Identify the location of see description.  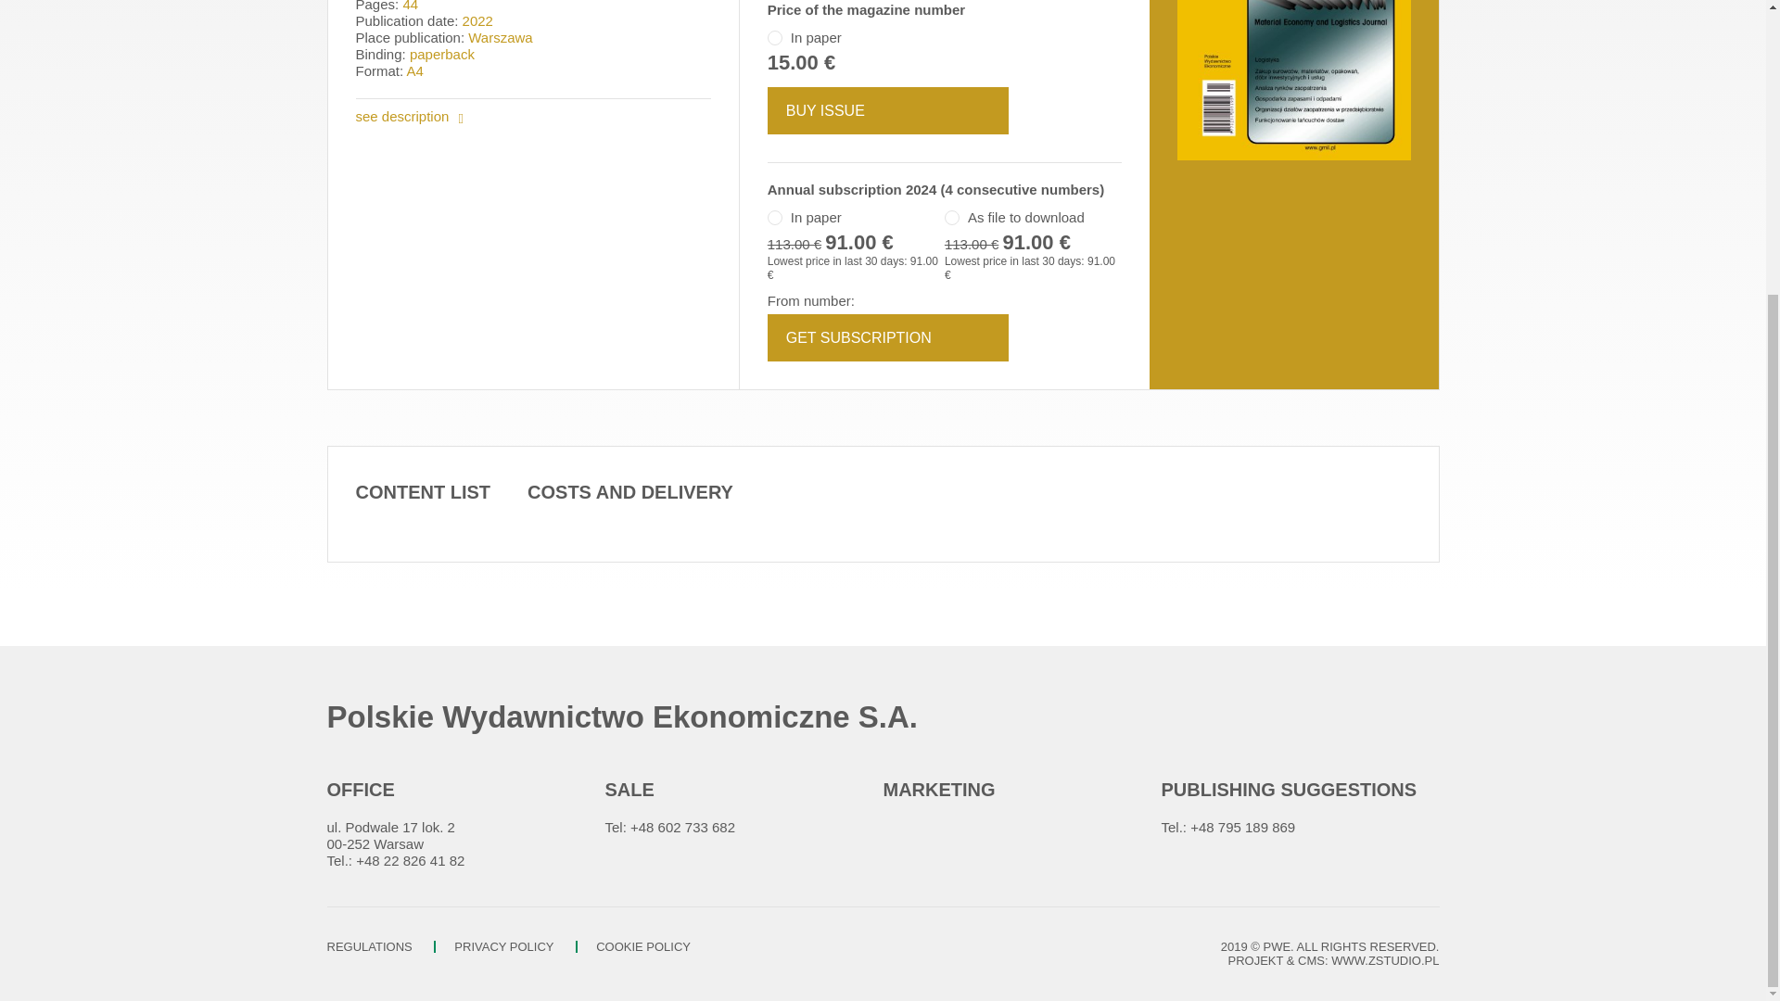
(410, 117).